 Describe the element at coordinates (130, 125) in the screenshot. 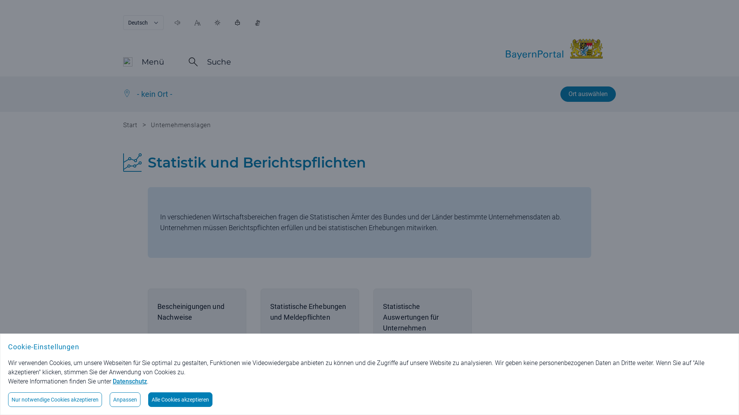

I see `Start` at that location.